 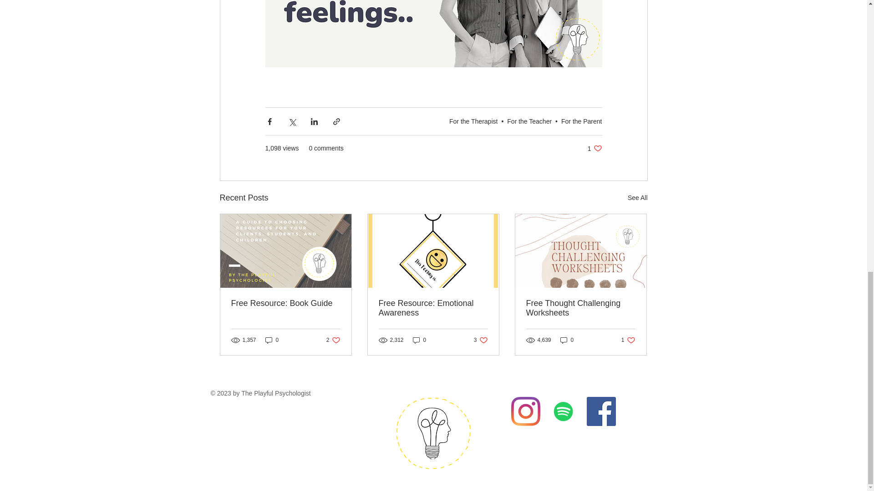 What do you see at coordinates (529, 121) in the screenshot?
I see `0` at bounding box center [529, 121].